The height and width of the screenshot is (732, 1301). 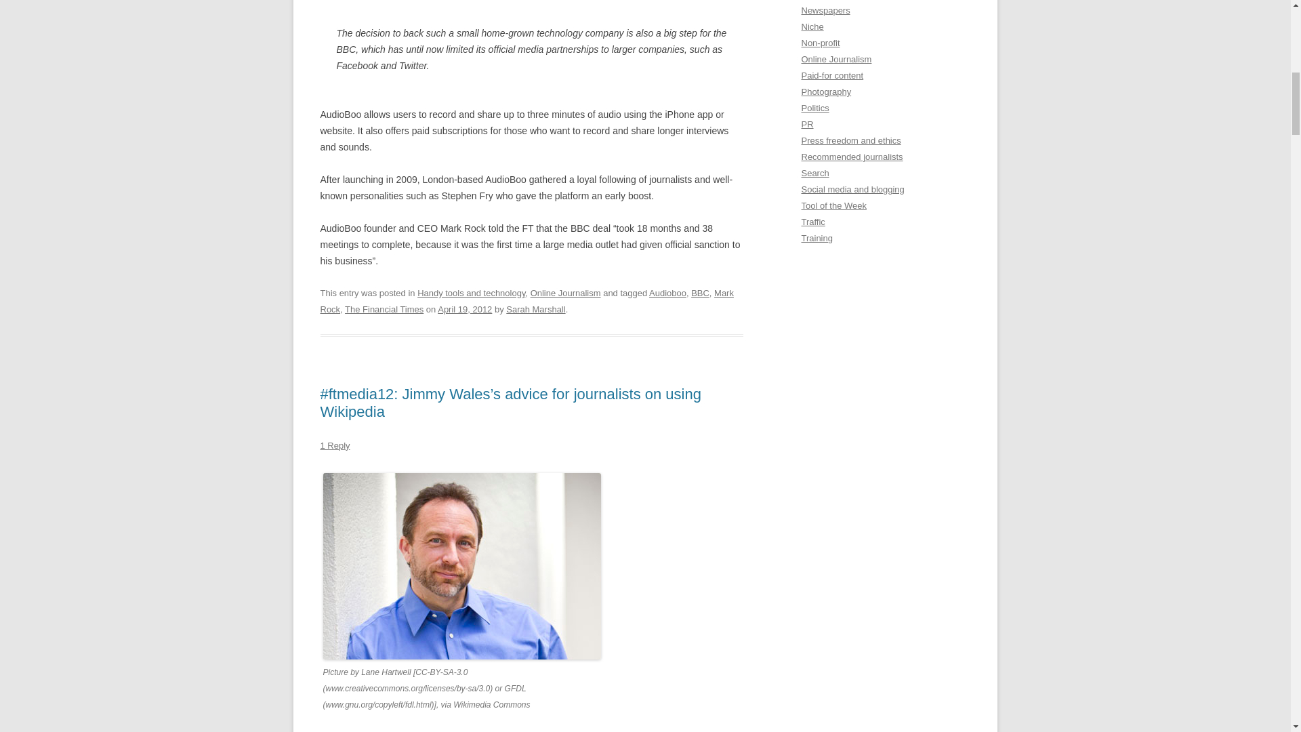 What do you see at coordinates (384, 309) in the screenshot?
I see `The Financial Times` at bounding box center [384, 309].